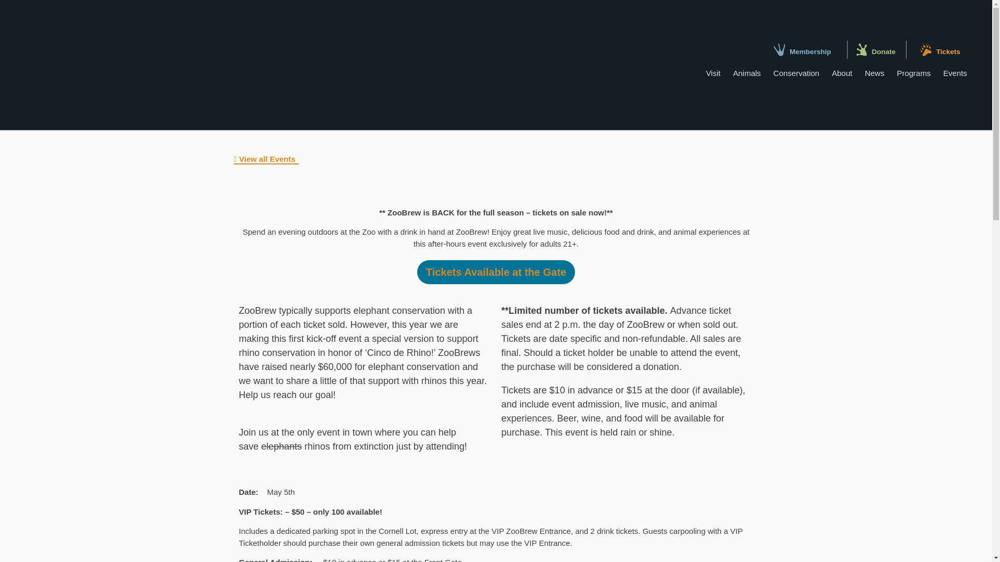  Describe the element at coordinates (747, 73) in the screenshot. I see `Animals` at that location.